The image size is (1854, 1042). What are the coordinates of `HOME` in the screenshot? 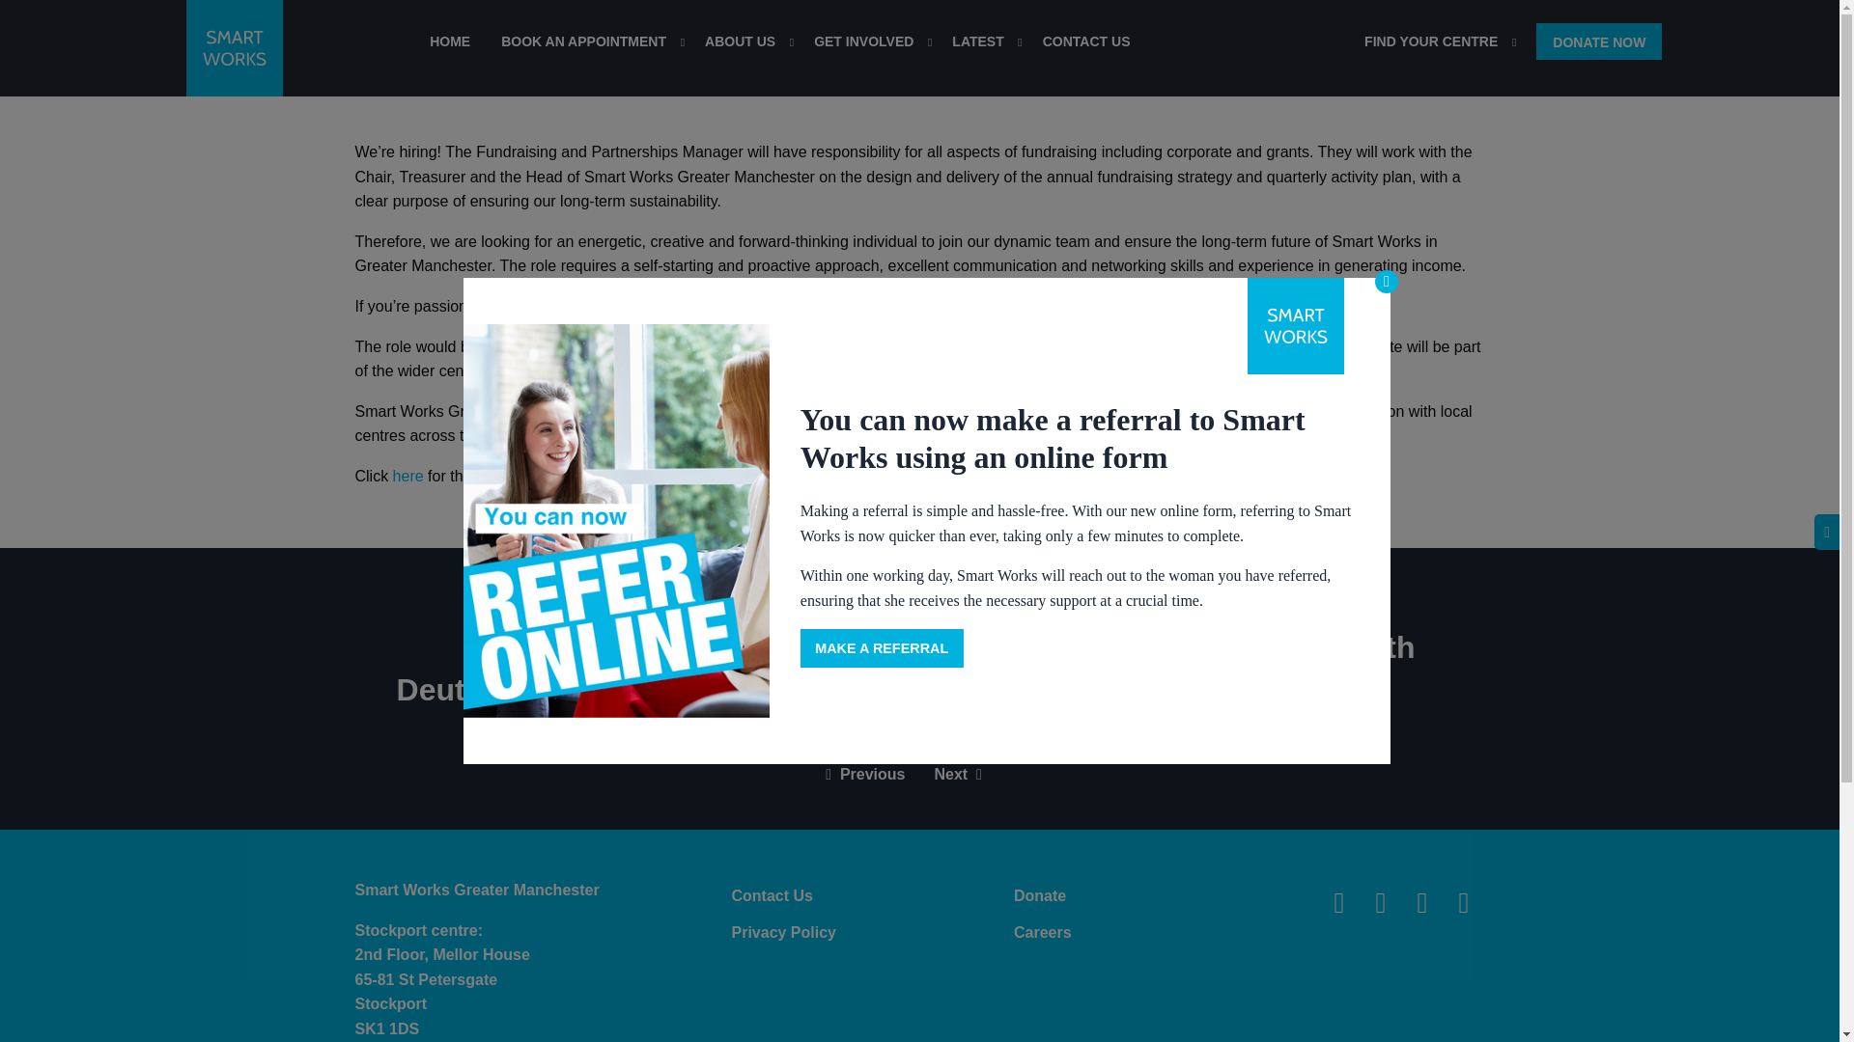 It's located at (450, 46).